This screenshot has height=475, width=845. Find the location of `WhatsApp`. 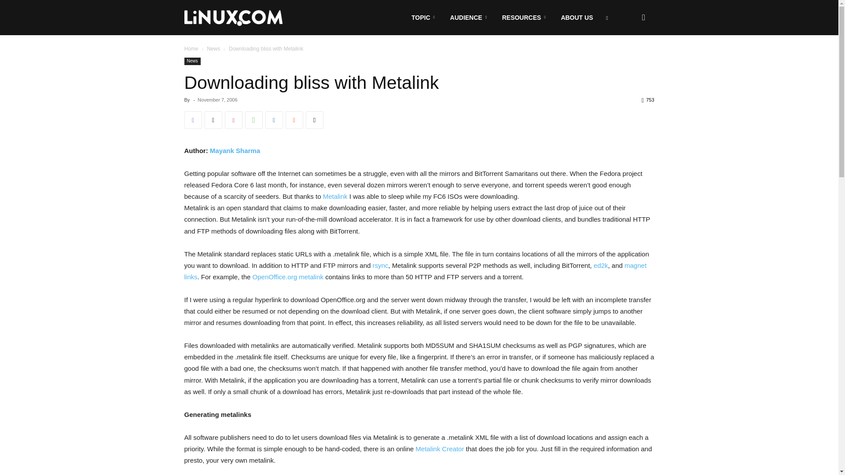

WhatsApp is located at coordinates (253, 120).